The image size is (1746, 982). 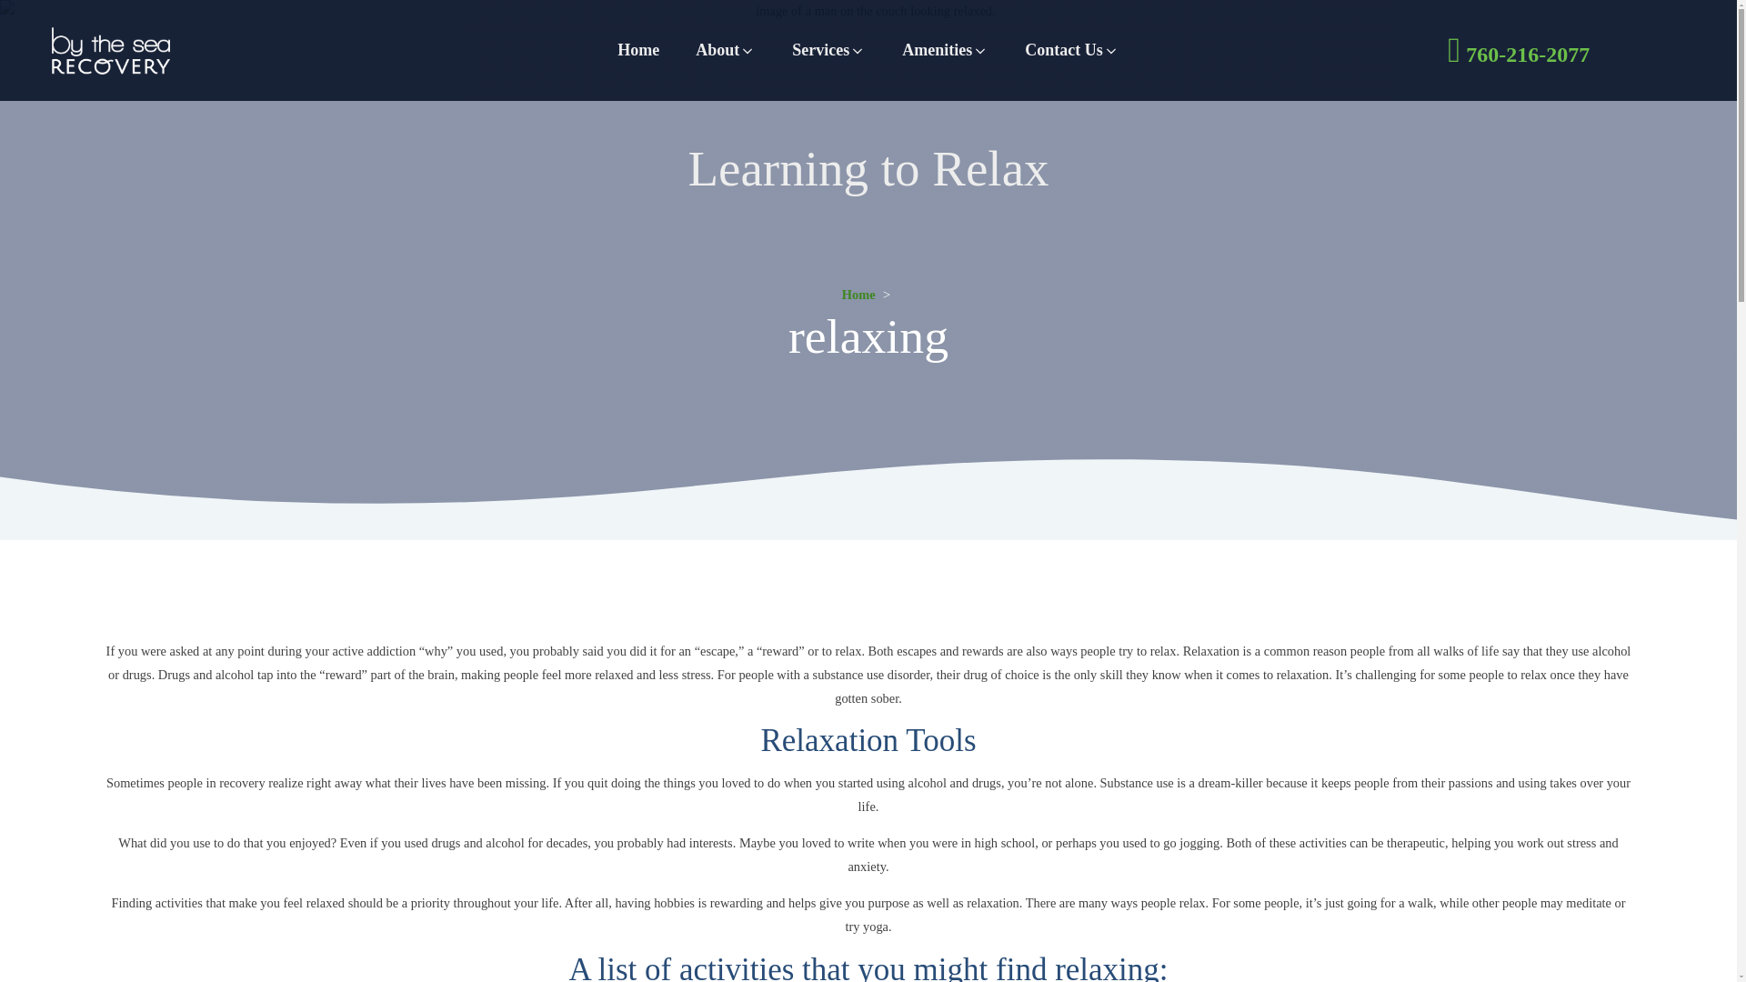 I want to click on Services, so click(x=828, y=49).